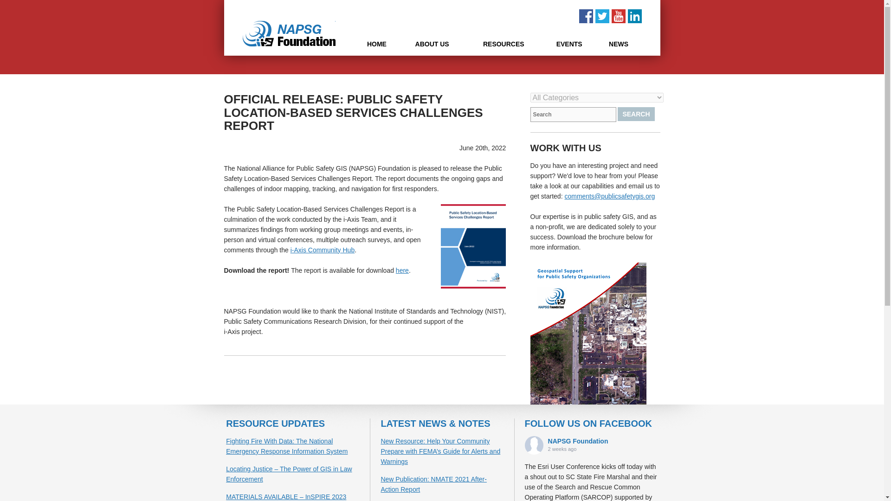  I want to click on EVENTS, so click(569, 46).